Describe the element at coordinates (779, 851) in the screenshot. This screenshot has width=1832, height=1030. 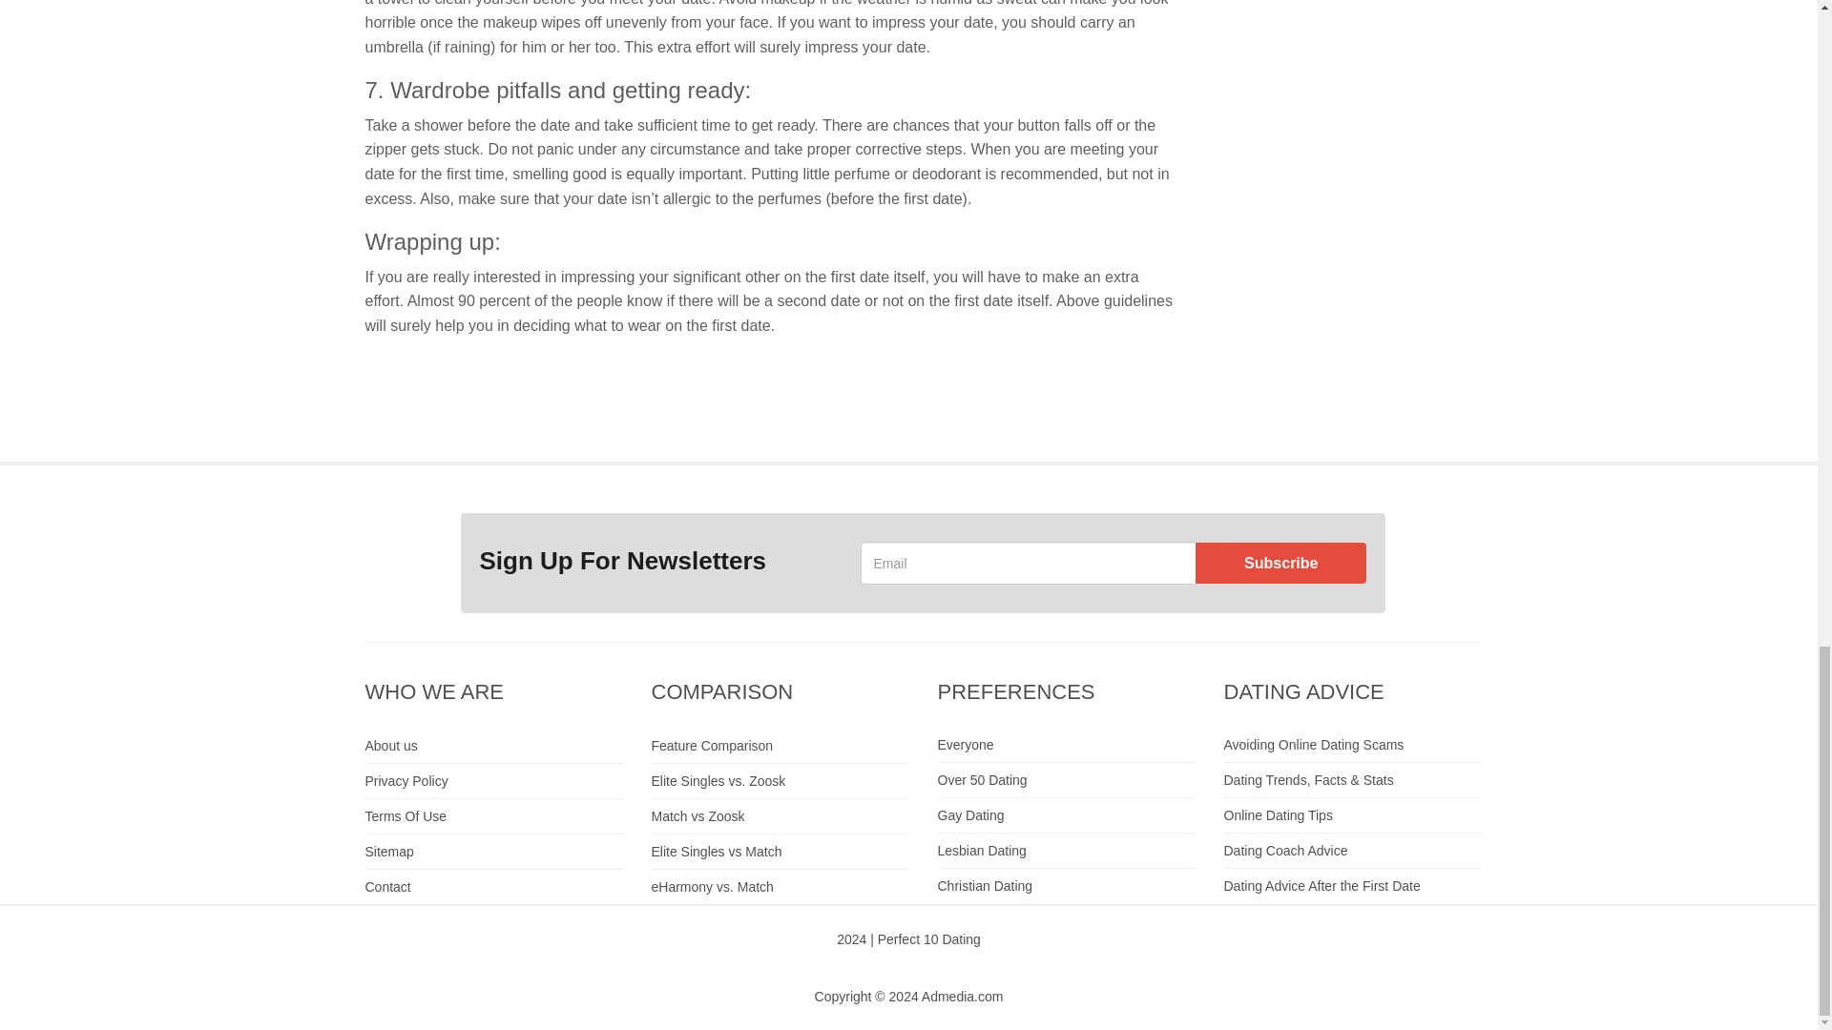
I see `Elite Singles vs Match` at that location.